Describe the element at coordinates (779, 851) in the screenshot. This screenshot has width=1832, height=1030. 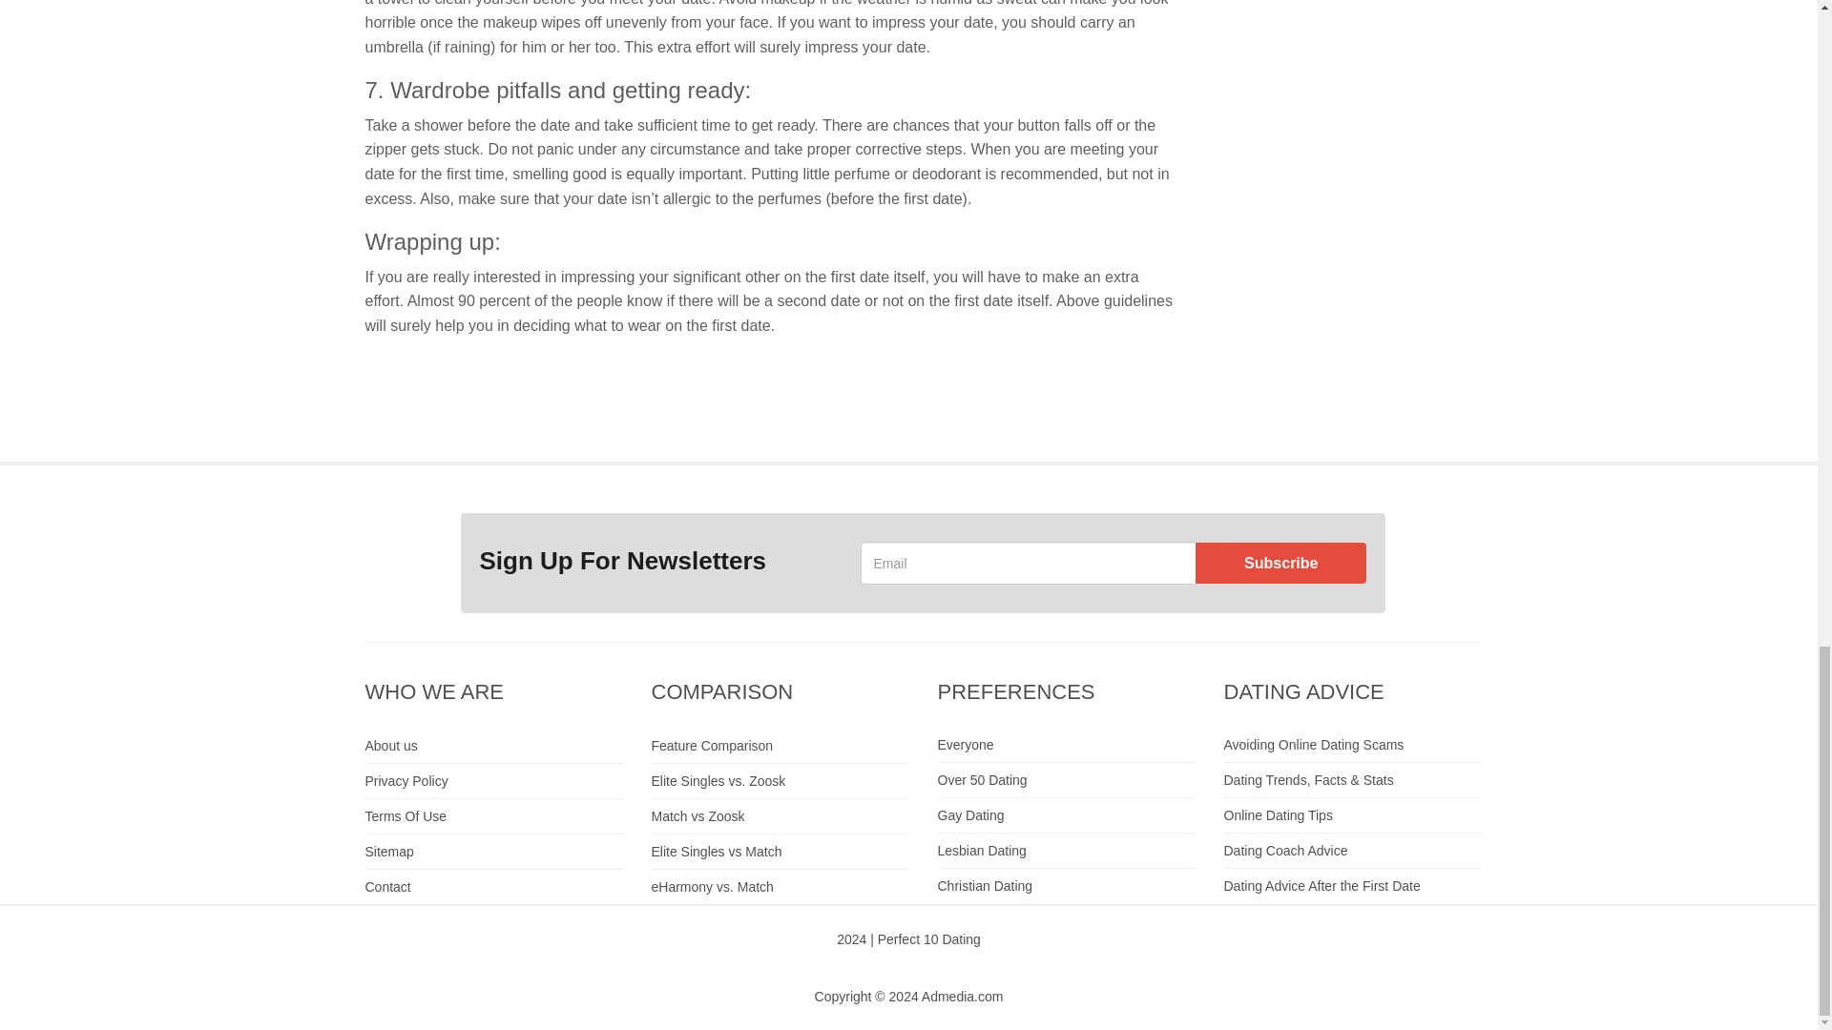
I see `Elite Singles vs Match` at that location.